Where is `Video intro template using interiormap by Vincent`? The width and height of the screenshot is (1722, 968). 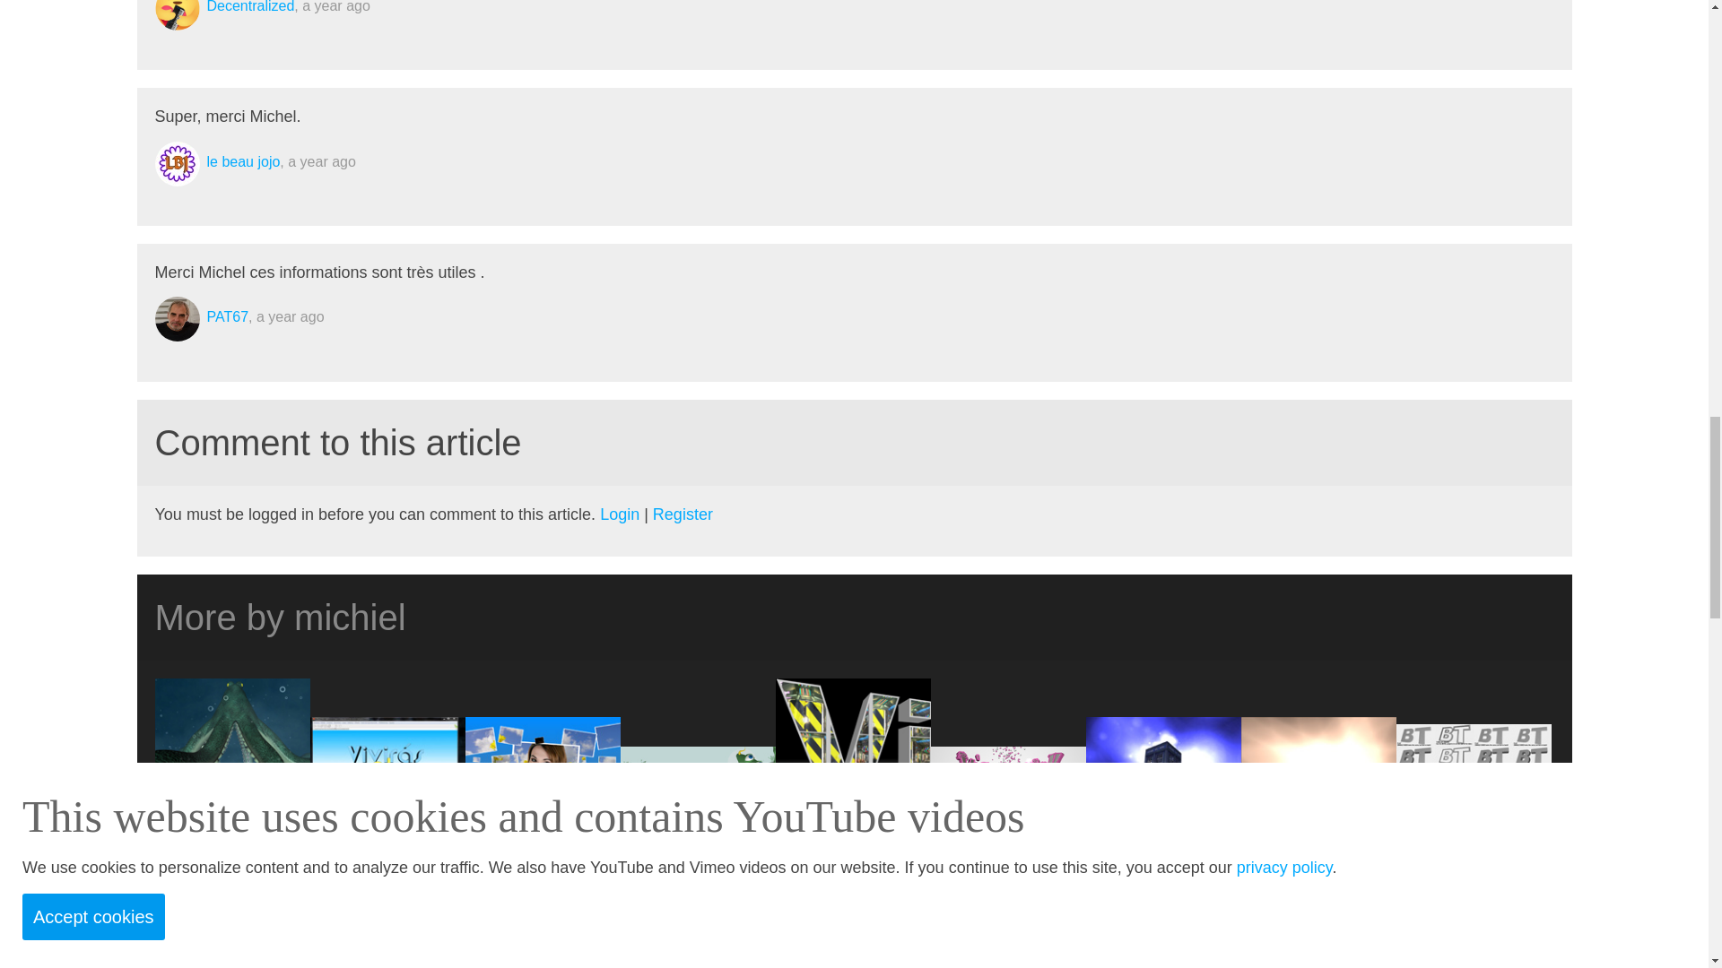 Video intro template using interiormap by Vincent is located at coordinates (852, 821).